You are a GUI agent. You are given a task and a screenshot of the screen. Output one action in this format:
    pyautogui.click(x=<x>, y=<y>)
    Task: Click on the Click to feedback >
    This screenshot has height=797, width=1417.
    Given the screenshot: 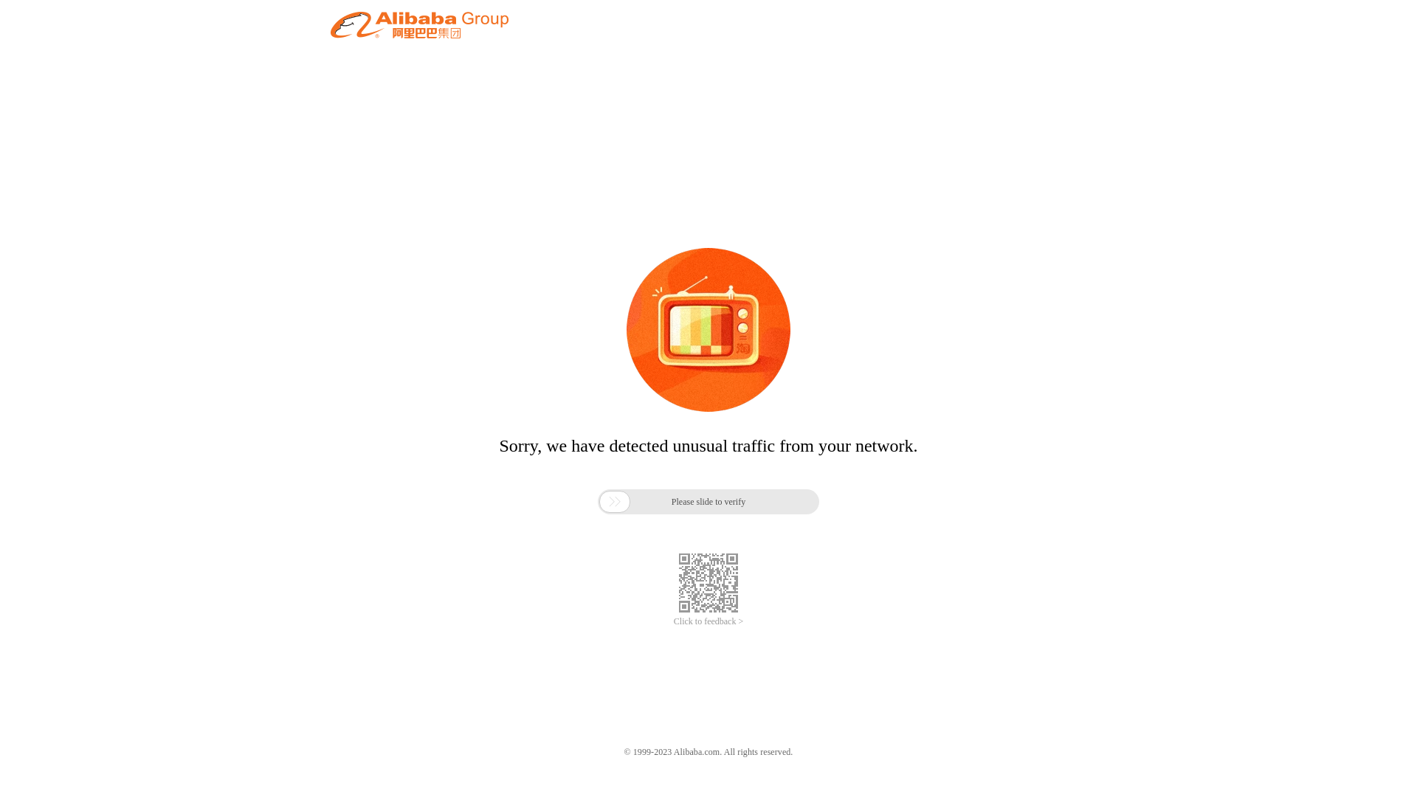 What is the action you would take?
    pyautogui.click(x=708, y=621)
    